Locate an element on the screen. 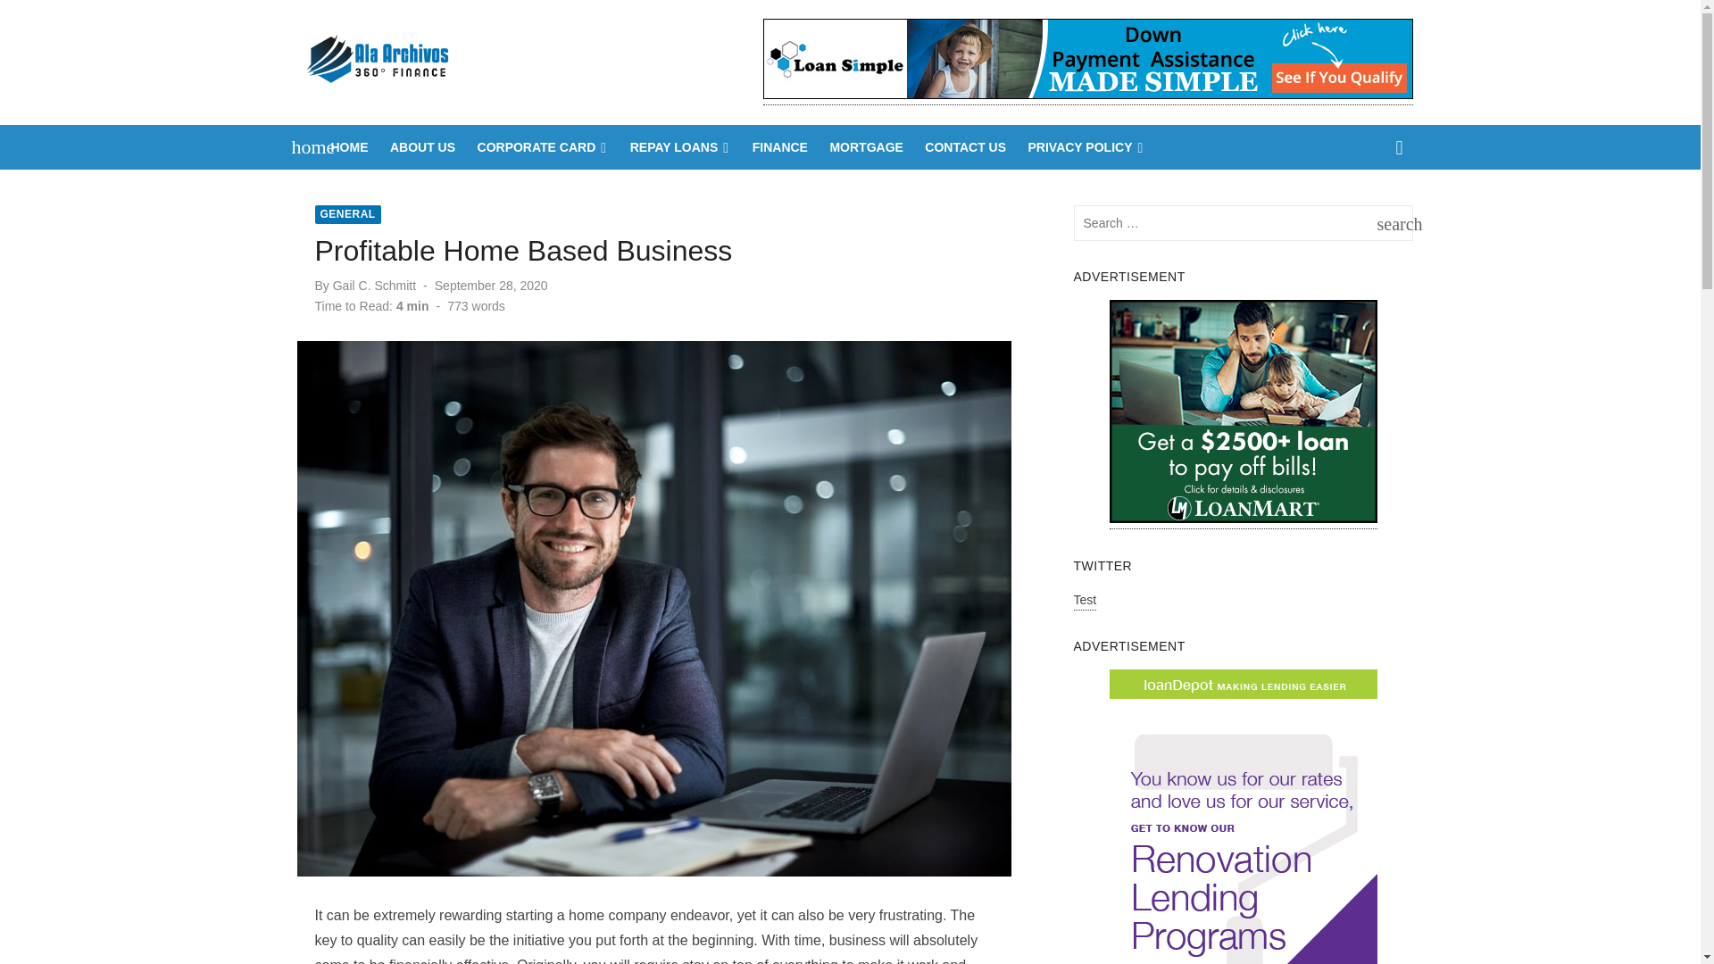  MORTGAGE is located at coordinates (866, 147).